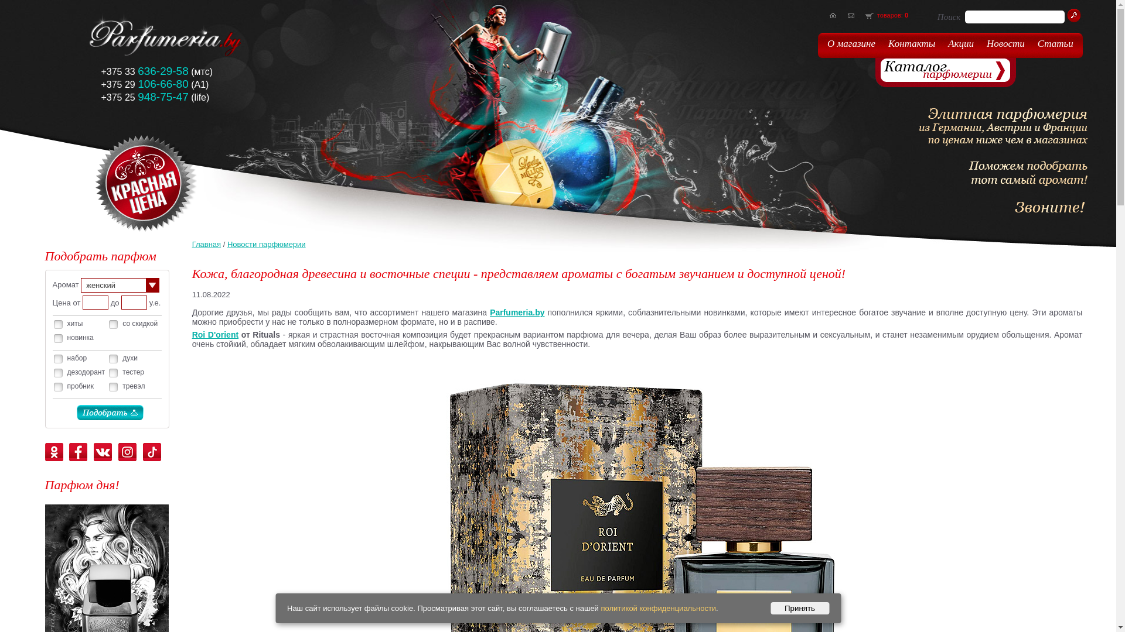  Describe the element at coordinates (216, 335) in the screenshot. I see `Roi D'orient` at that location.